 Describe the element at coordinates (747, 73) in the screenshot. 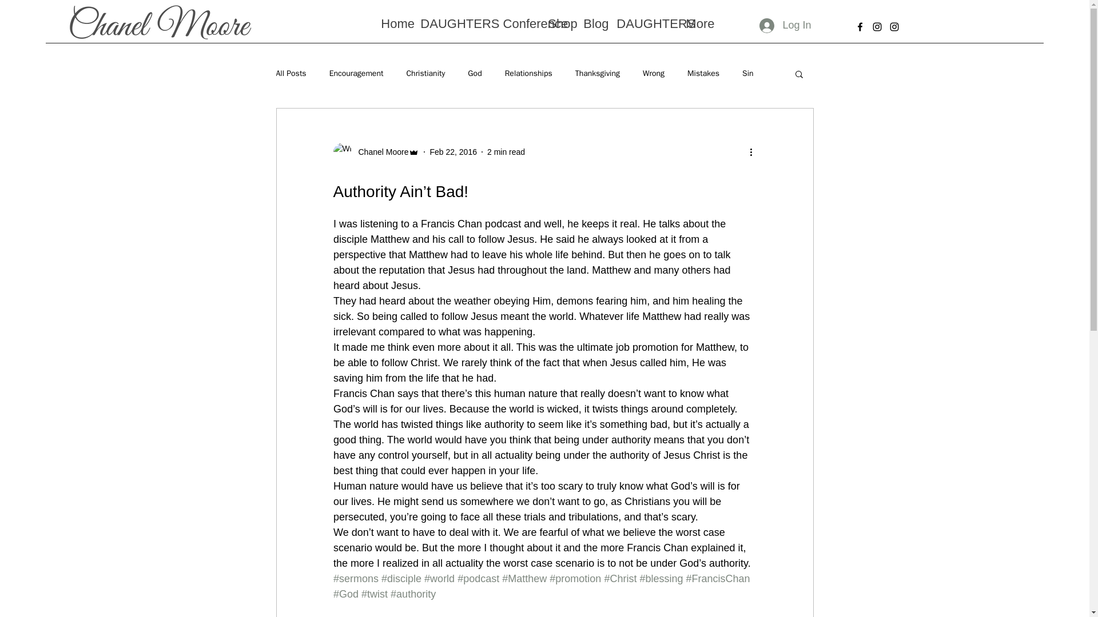

I see `Sin` at that location.